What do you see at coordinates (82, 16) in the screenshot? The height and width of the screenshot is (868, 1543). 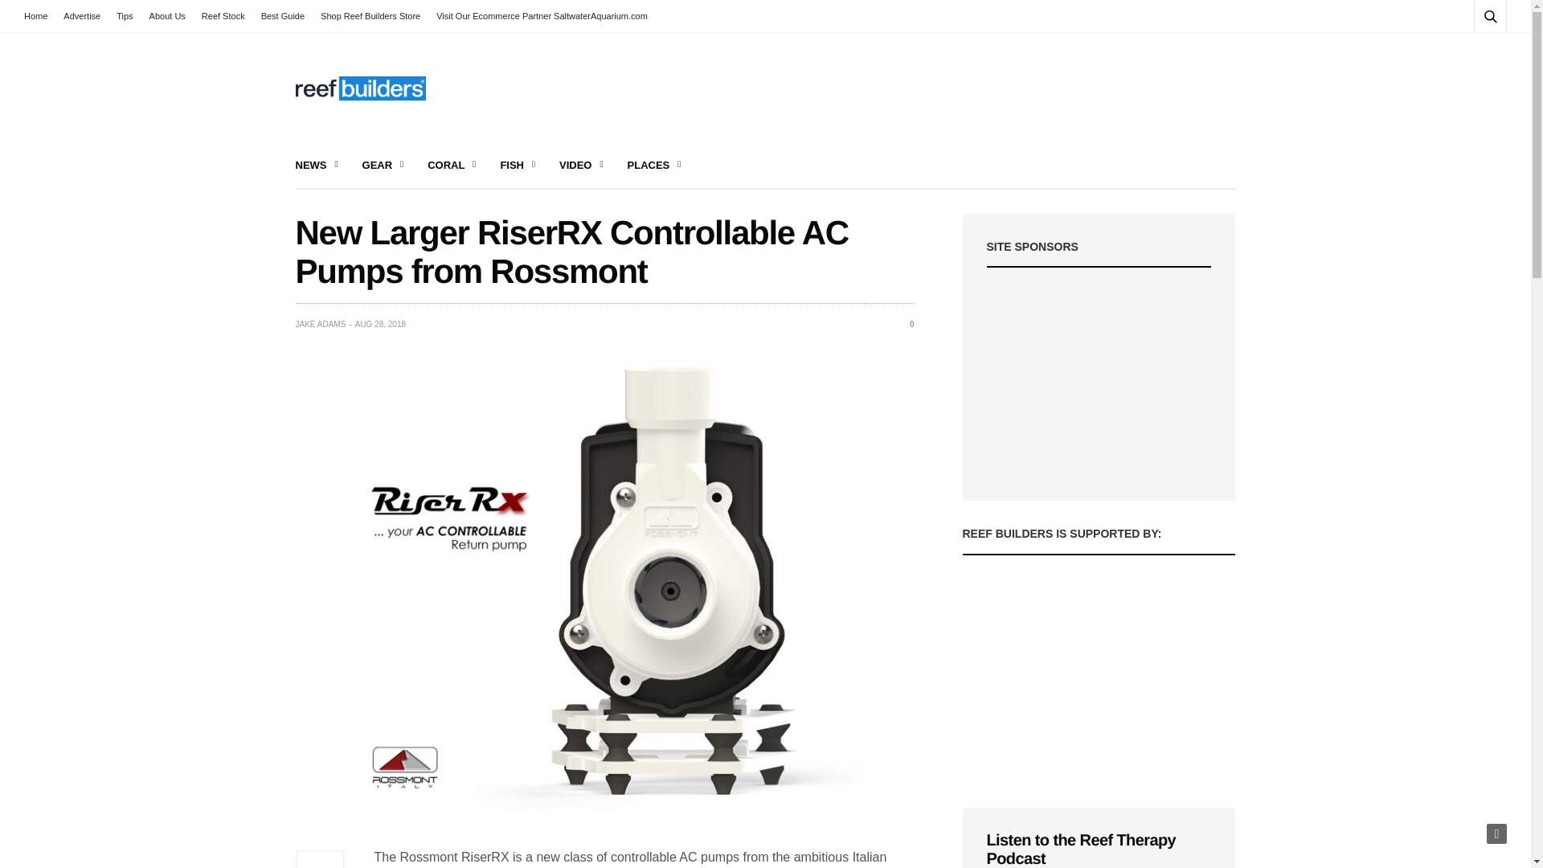 I see `Advertise` at bounding box center [82, 16].